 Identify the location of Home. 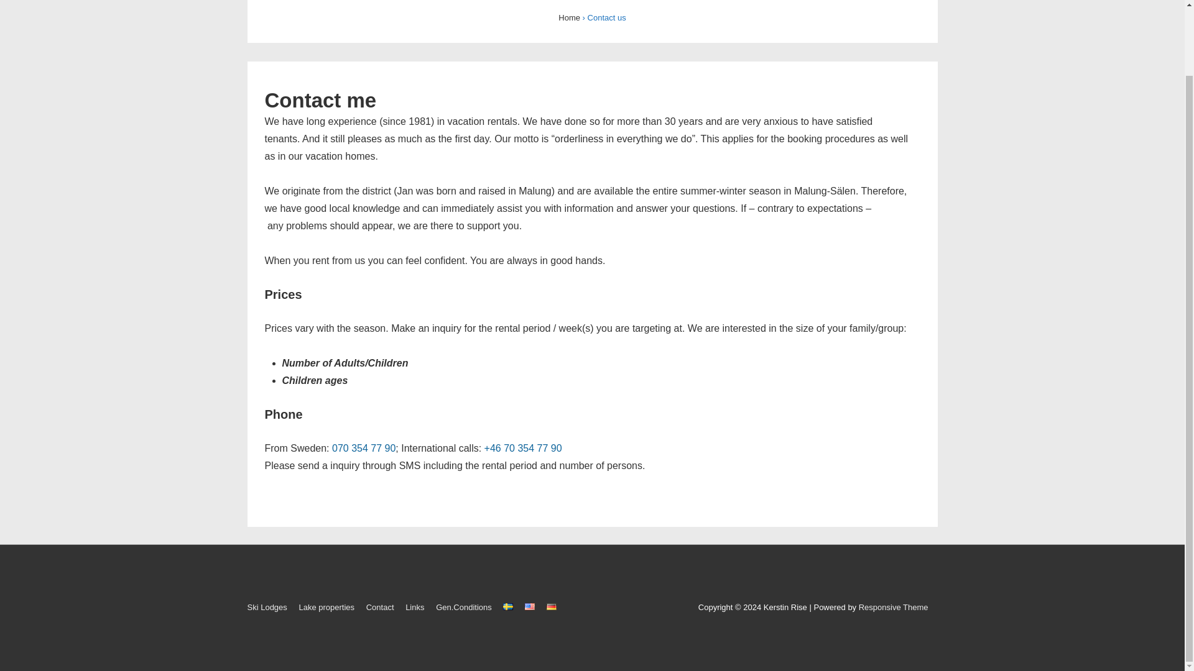
(570, 17).